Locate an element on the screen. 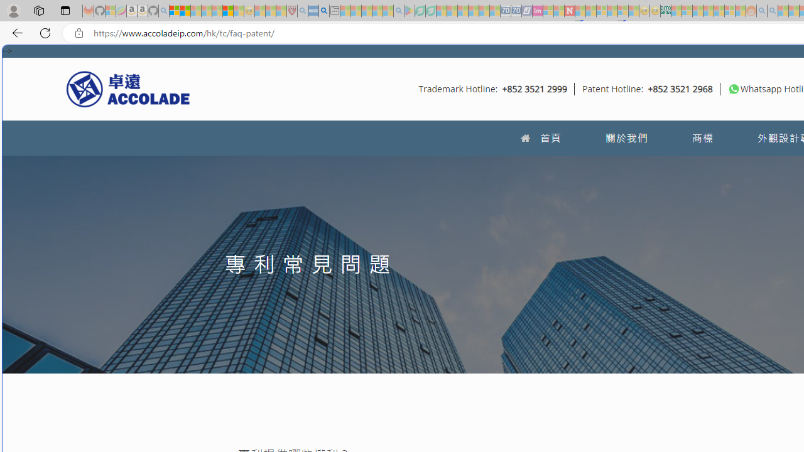  Cheap Car Rentals - Save70.com - Sleeping is located at coordinates (505, 11).